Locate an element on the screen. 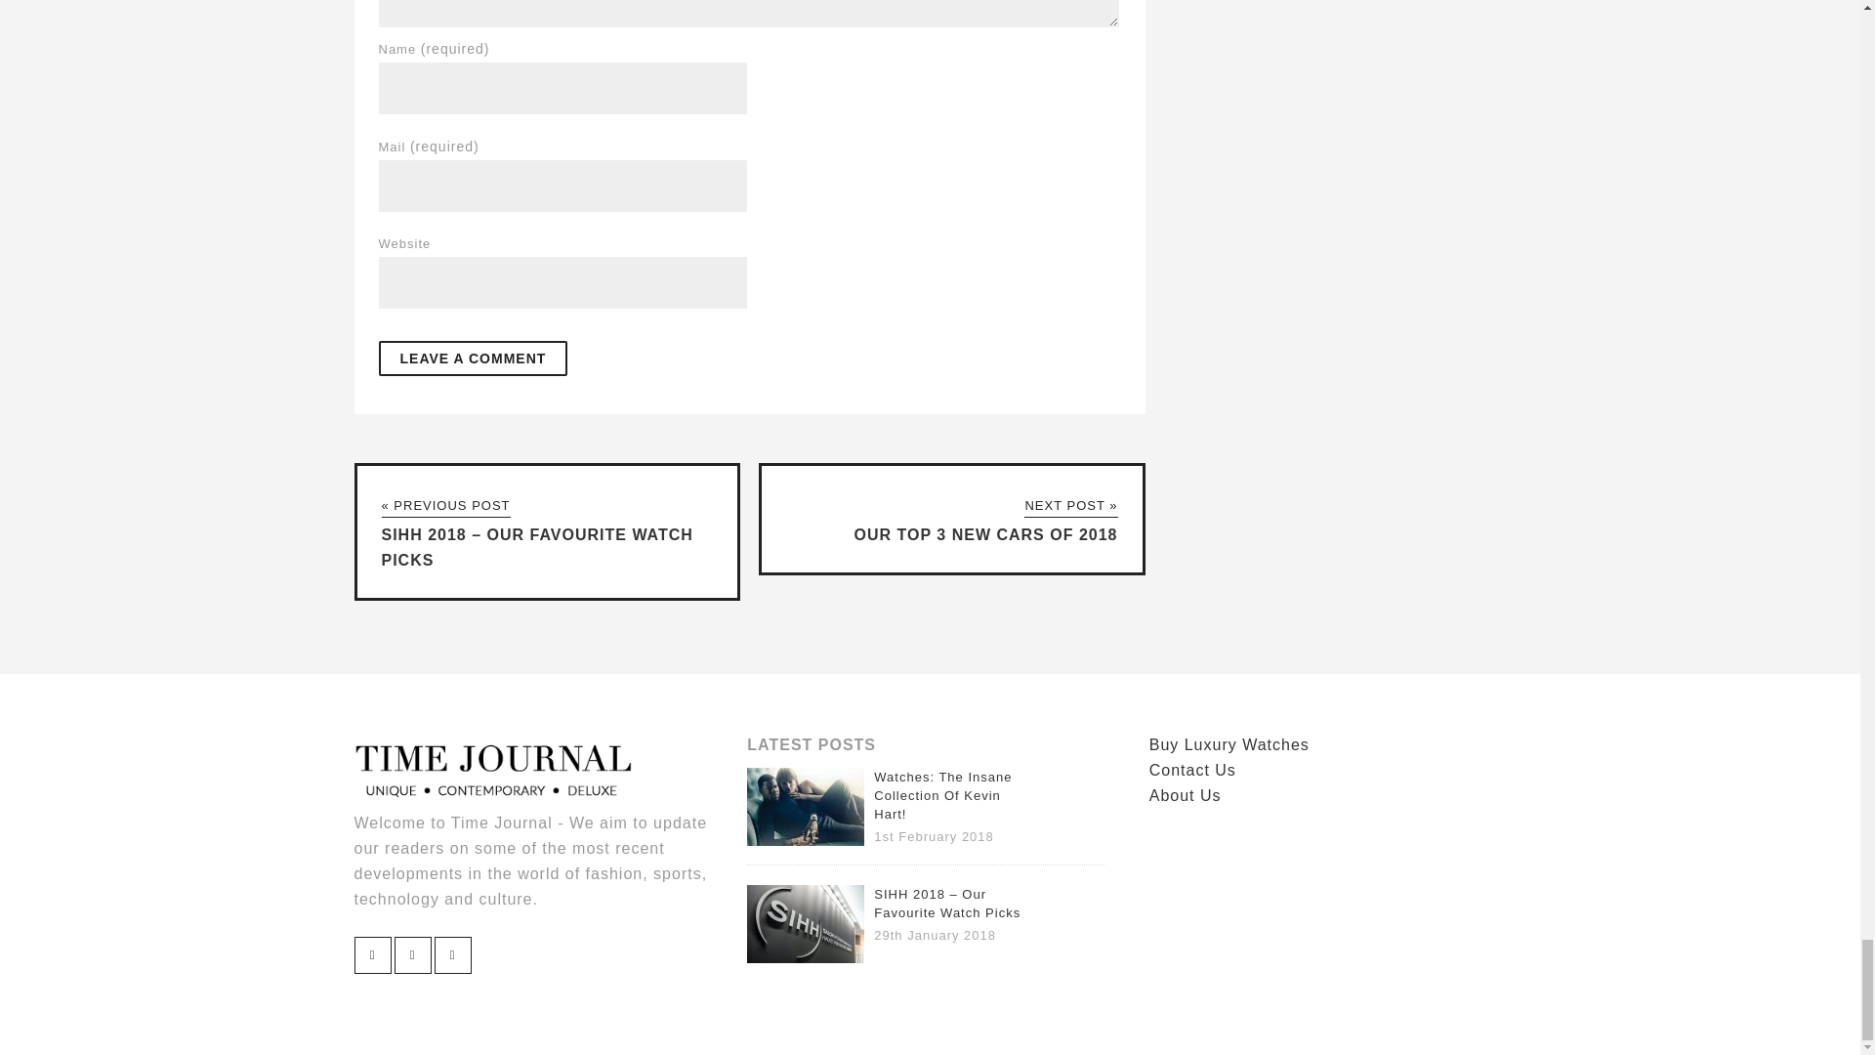 Image resolution: width=1875 pixels, height=1055 pixels. Leave a Comment is located at coordinates (473, 358).